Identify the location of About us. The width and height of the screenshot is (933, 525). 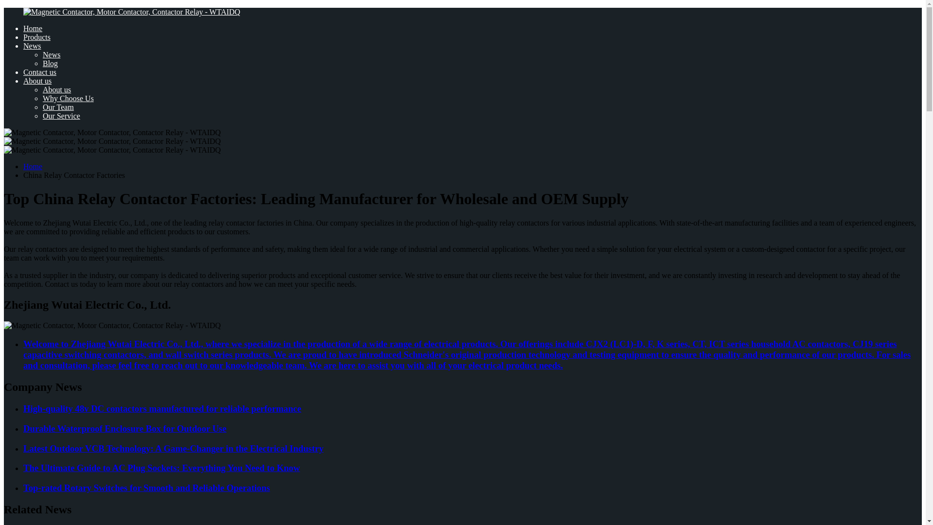
(37, 81).